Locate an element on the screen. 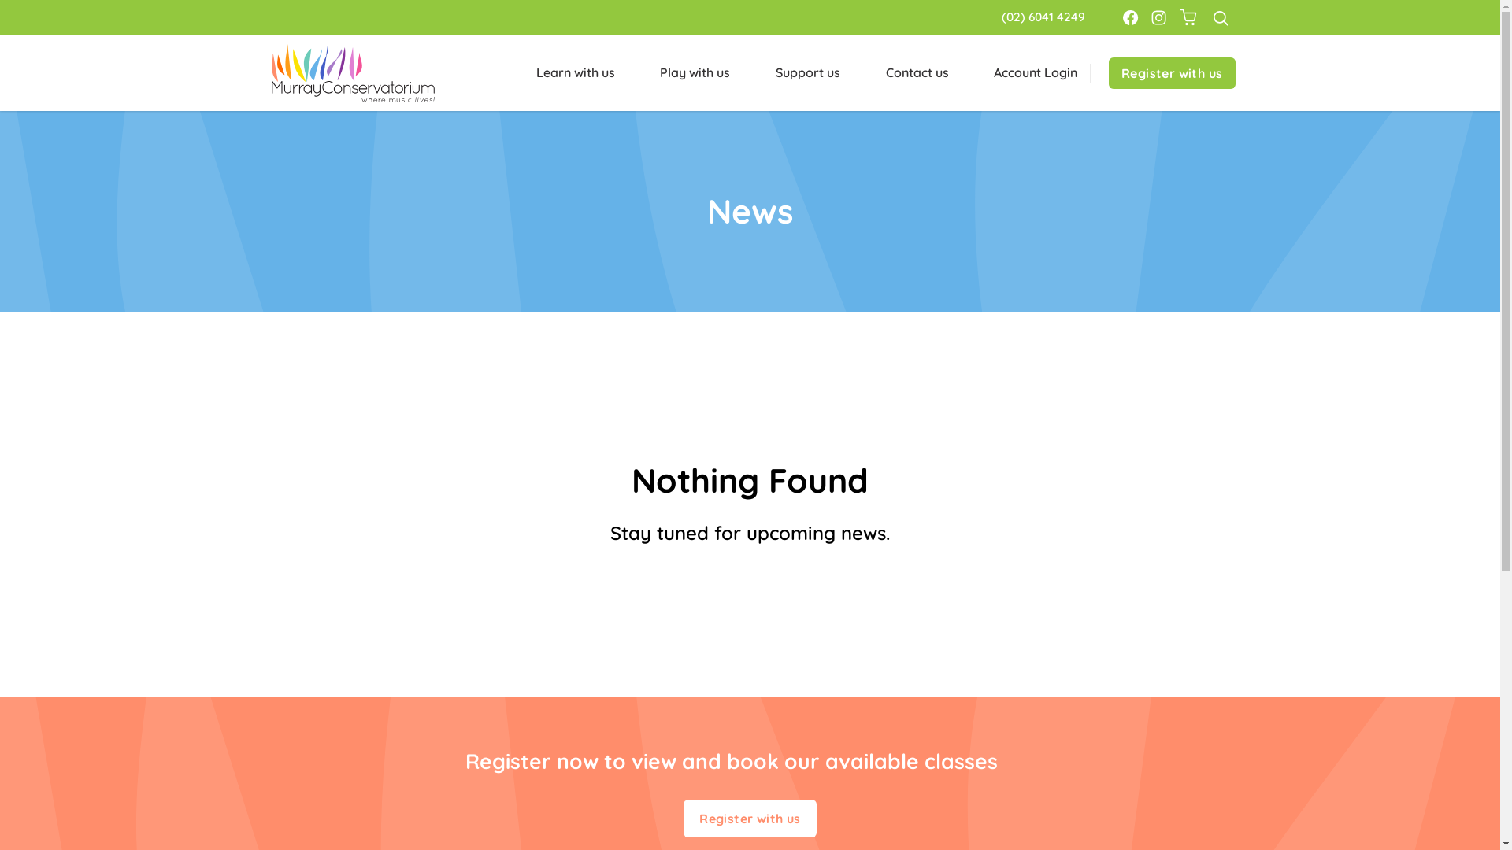 The width and height of the screenshot is (1512, 850). Learn with us is located at coordinates (576, 73).